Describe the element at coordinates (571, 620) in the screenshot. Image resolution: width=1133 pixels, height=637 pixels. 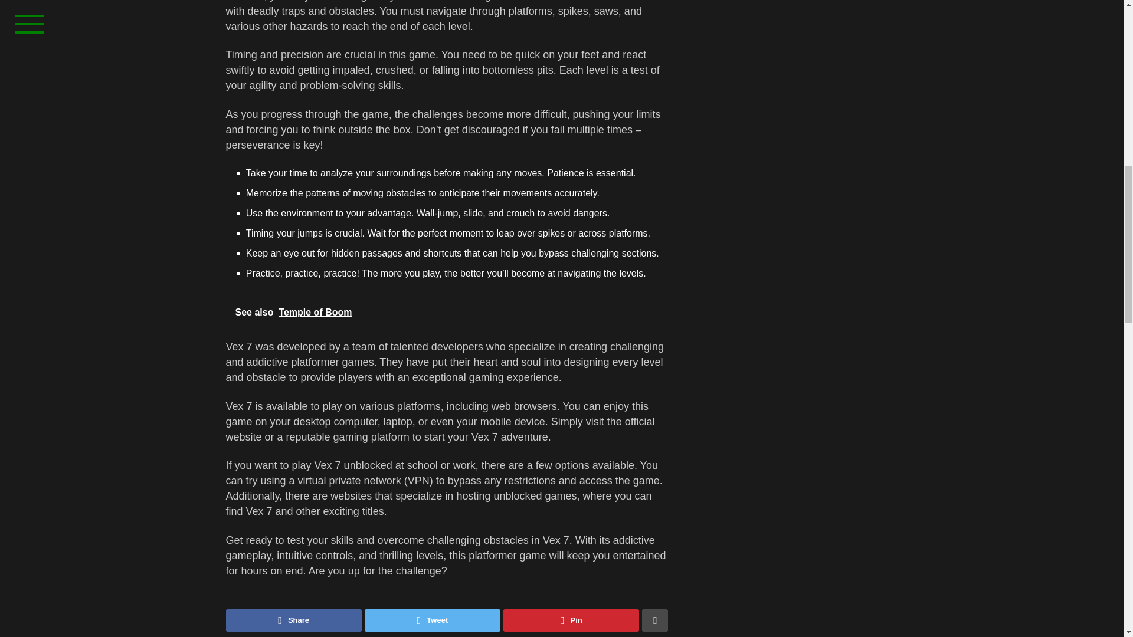
I see `Pin` at that location.